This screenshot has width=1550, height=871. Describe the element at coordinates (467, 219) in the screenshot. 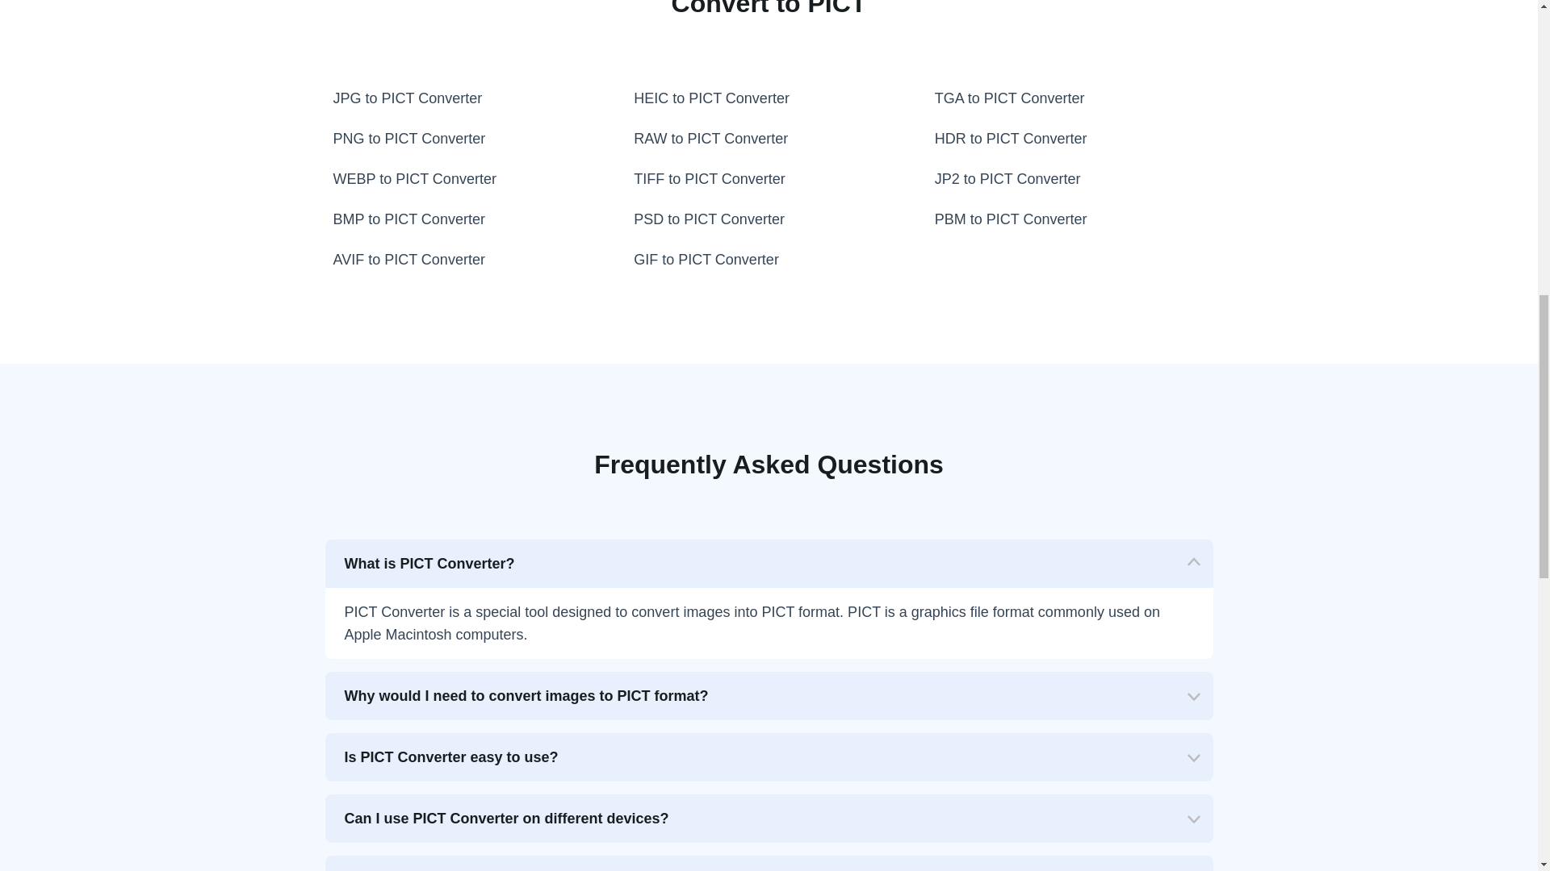

I see `BMP to PICT Converter` at that location.